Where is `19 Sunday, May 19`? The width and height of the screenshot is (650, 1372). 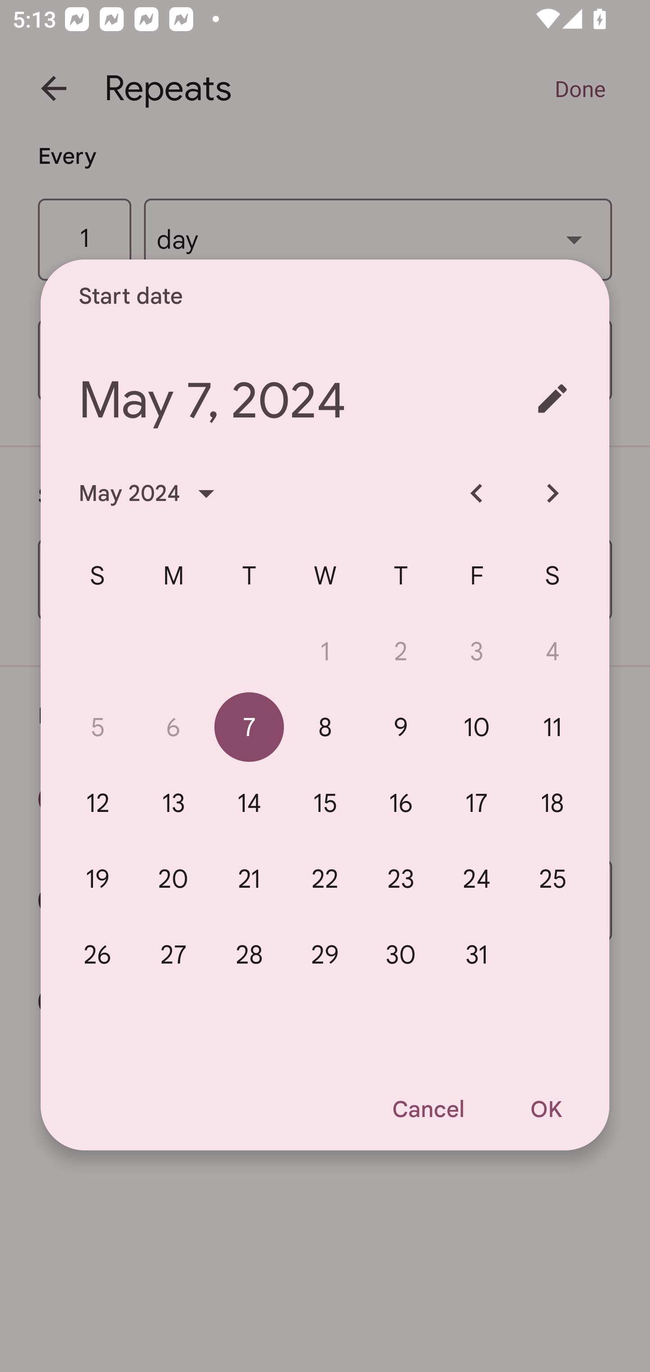 19 Sunday, May 19 is located at coordinates (97, 878).